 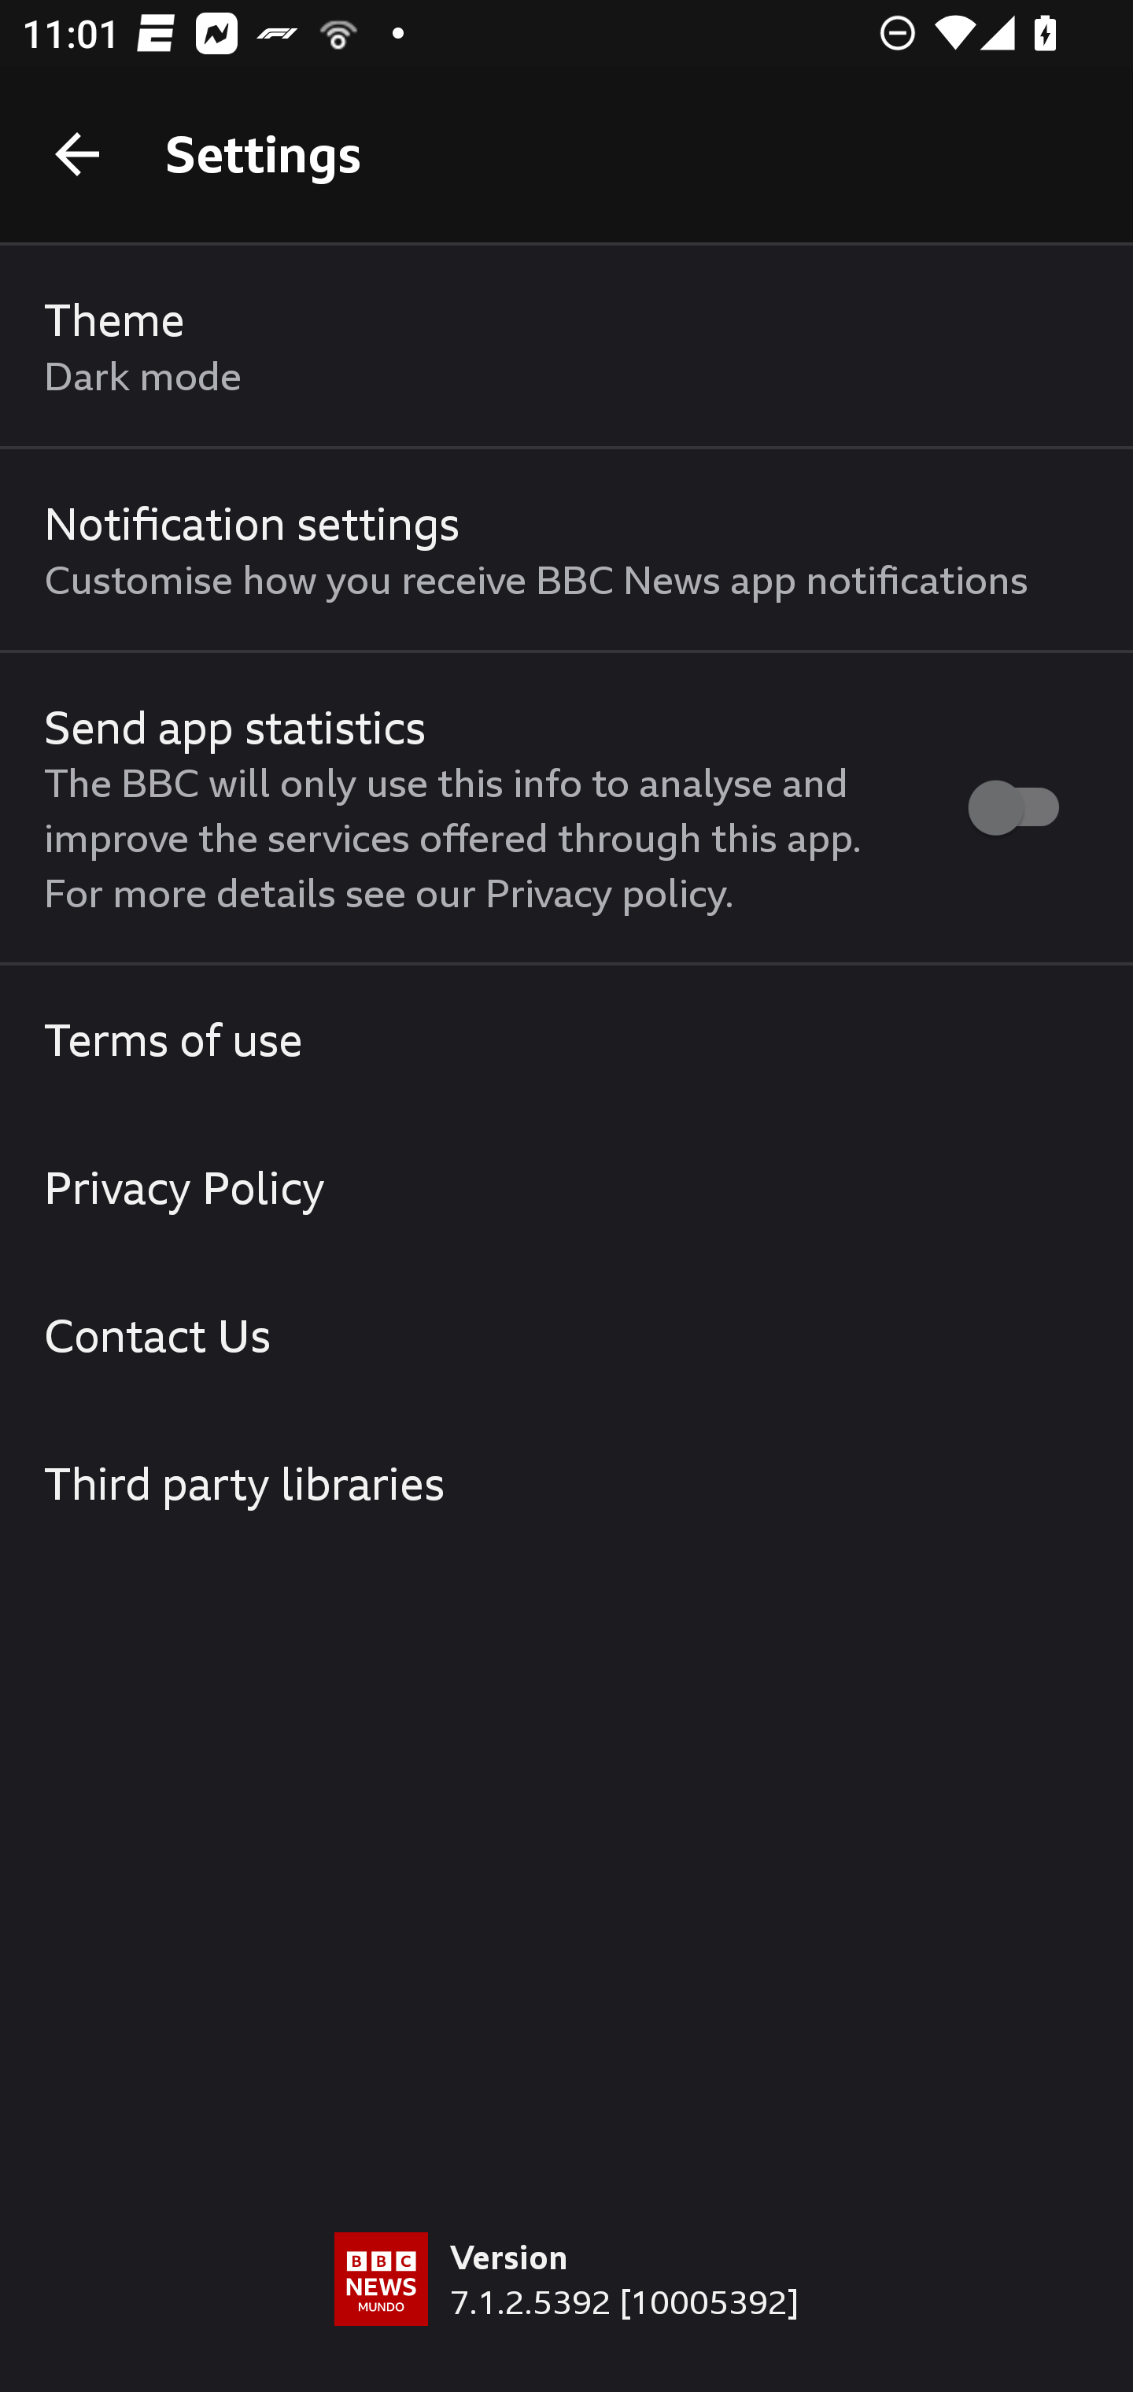 I want to click on Privacy Policy, so click(x=566, y=1187).